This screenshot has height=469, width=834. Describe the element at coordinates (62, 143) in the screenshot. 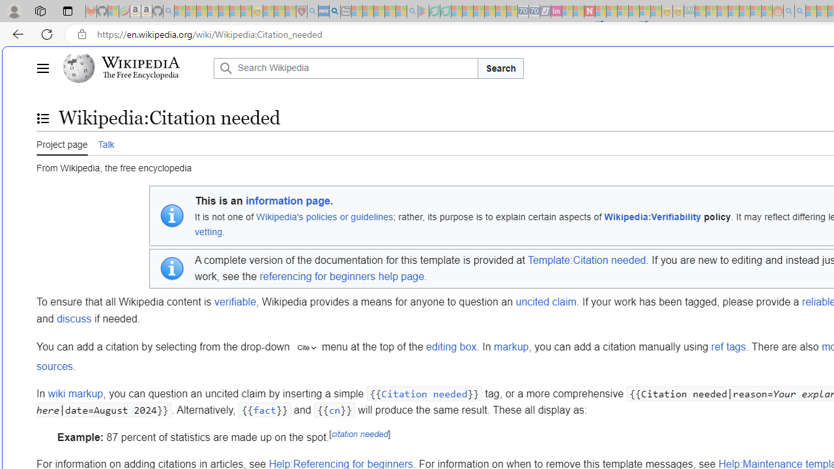

I see `Project page` at that location.